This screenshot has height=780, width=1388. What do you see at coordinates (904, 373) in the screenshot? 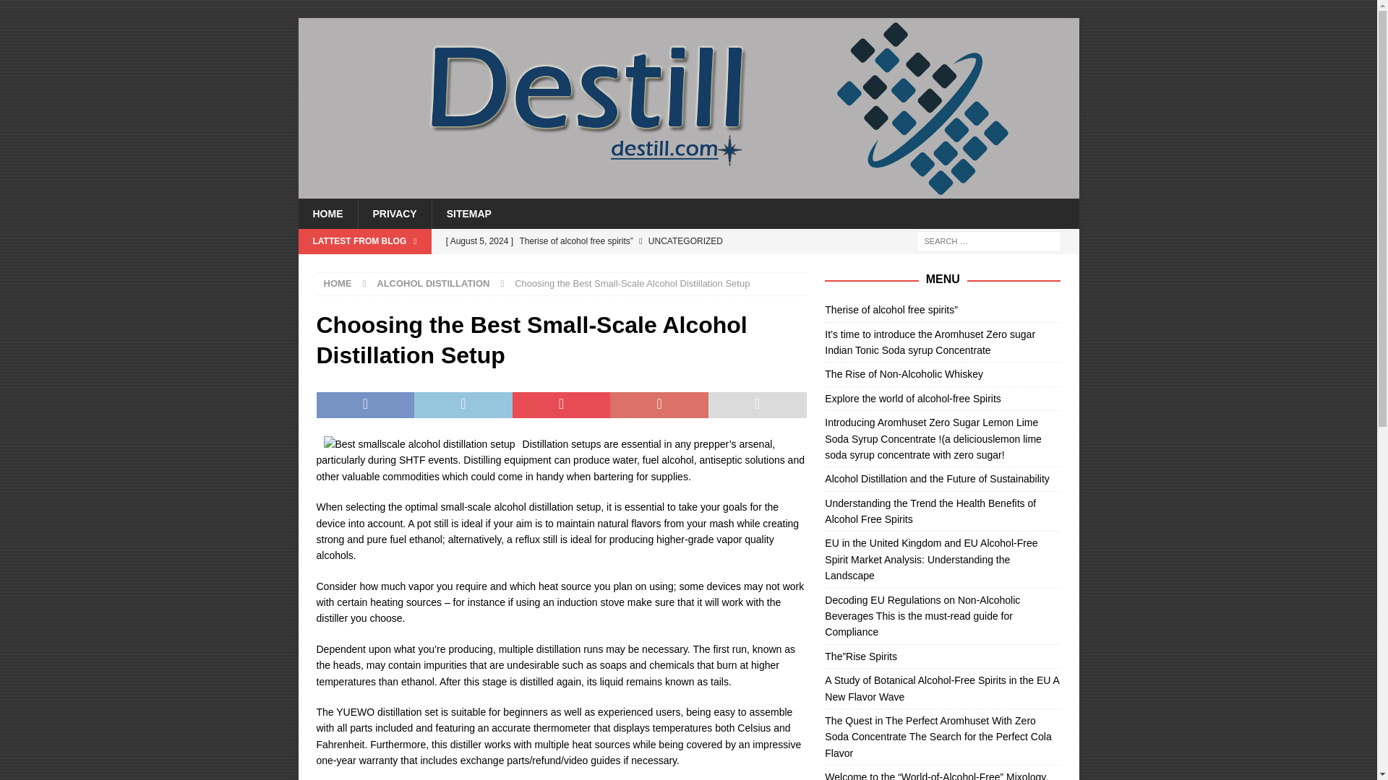
I see `The Rise of Non-Alcoholic Whiskey` at bounding box center [904, 373].